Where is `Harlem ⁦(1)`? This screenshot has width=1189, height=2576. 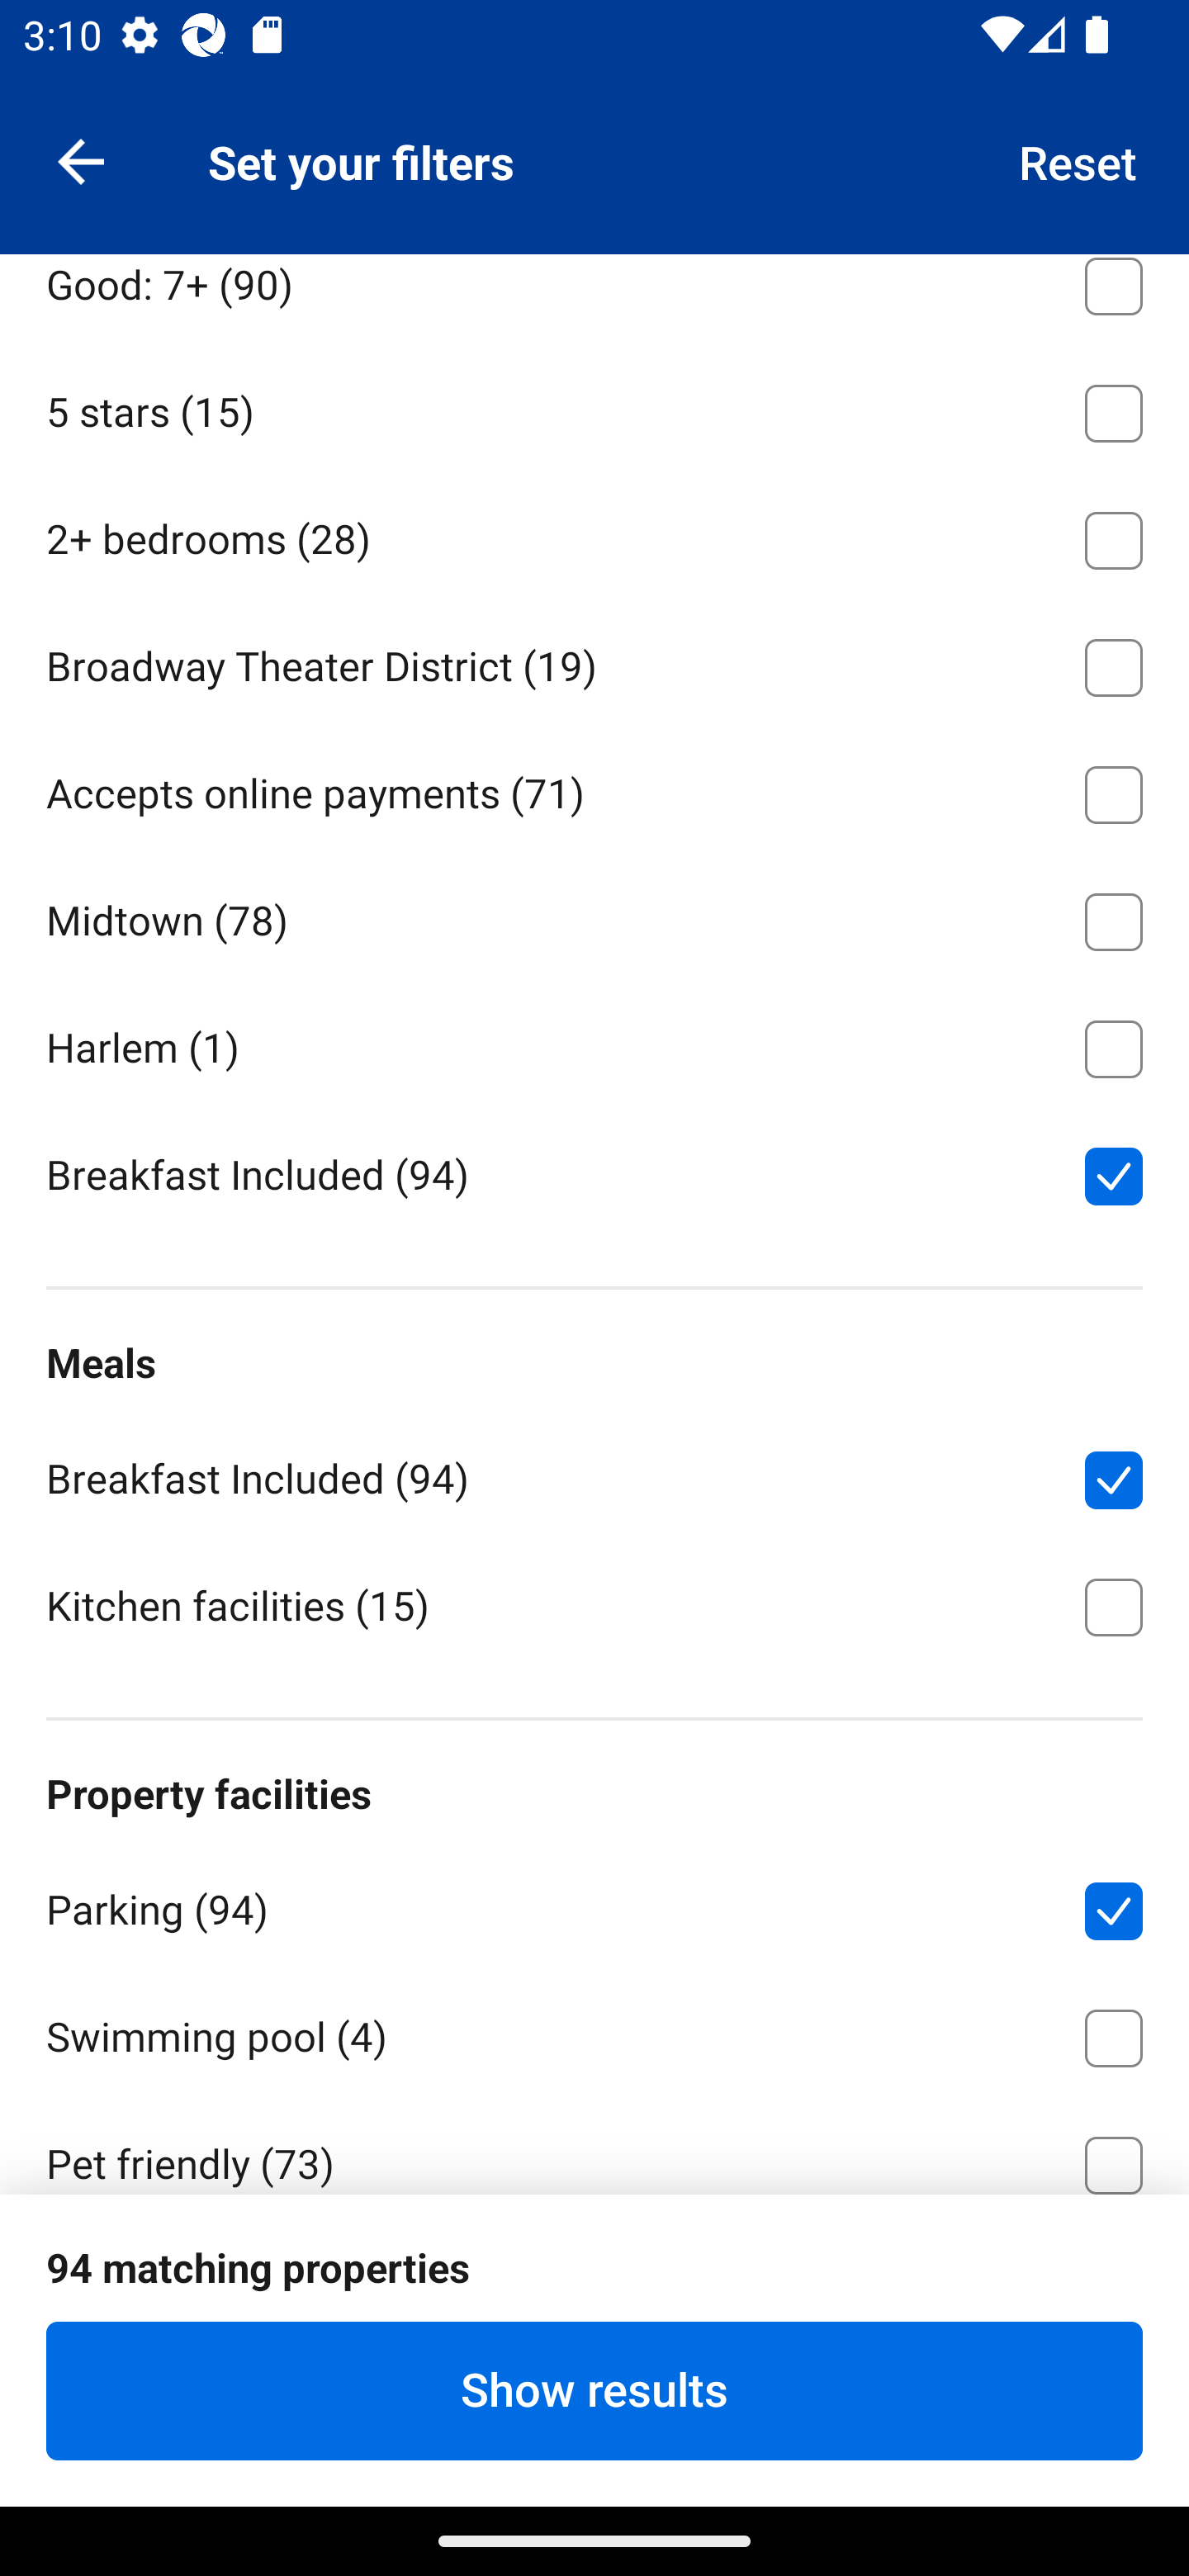 Harlem ⁦(1) is located at coordinates (594, 1043).